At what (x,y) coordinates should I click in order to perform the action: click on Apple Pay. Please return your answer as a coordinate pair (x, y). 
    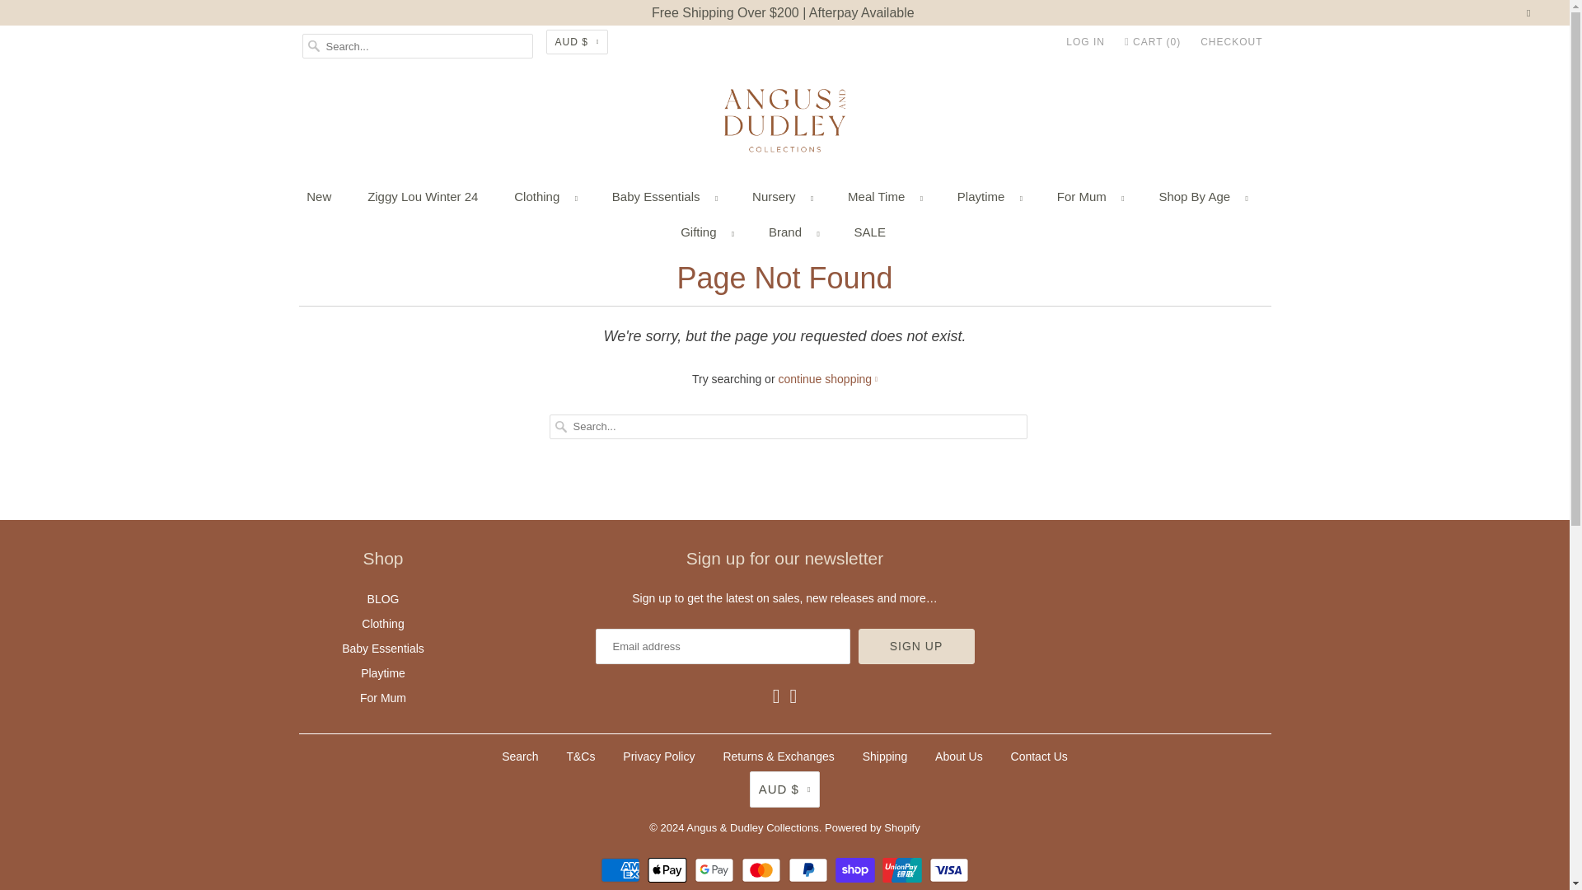
    Looking at the image, I should click on (669, 870).